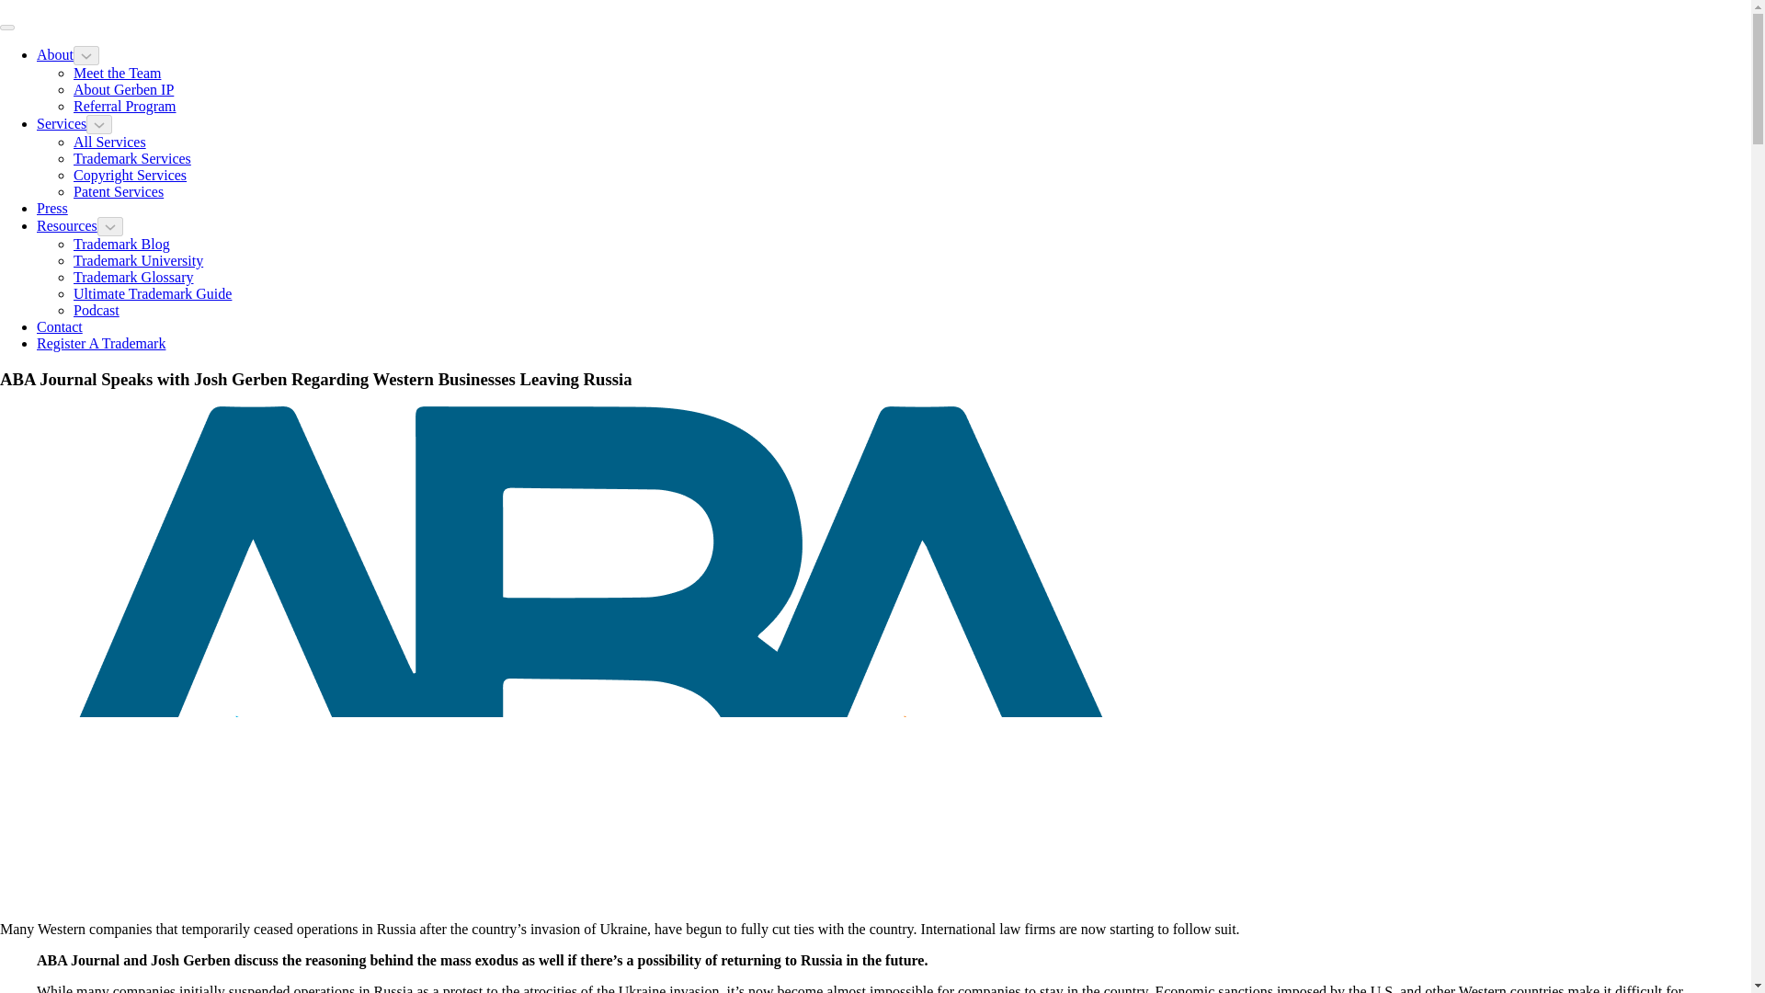 This screenshot has height=993, width=1765. What do you see at coordinates (125, 106) in the screenshot?
I see `Referral Program` at bounding box center [125, 106].